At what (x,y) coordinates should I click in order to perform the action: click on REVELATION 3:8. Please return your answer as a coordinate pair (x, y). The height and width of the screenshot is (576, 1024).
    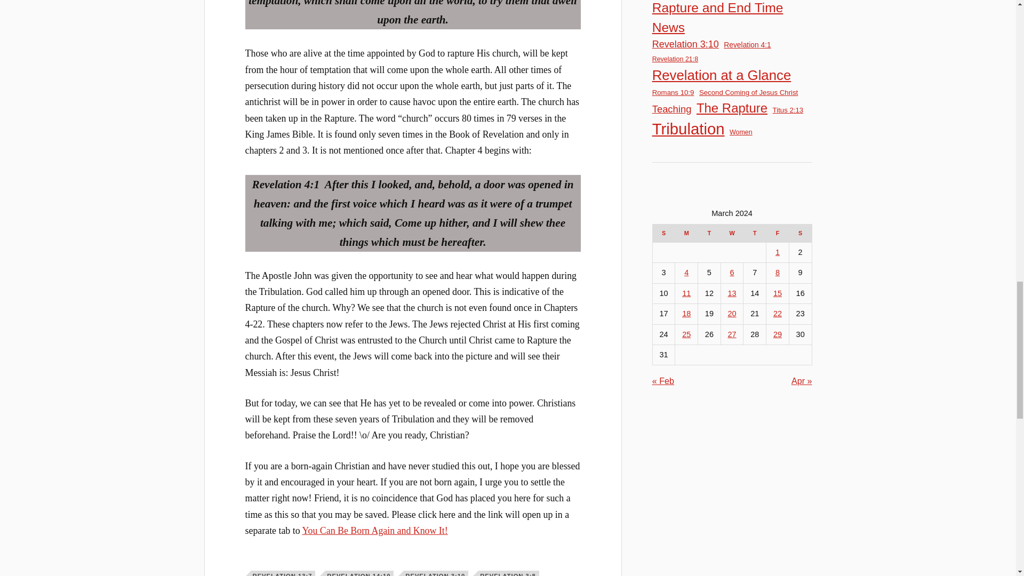
    Looking at the image, I should click on (509, 573).